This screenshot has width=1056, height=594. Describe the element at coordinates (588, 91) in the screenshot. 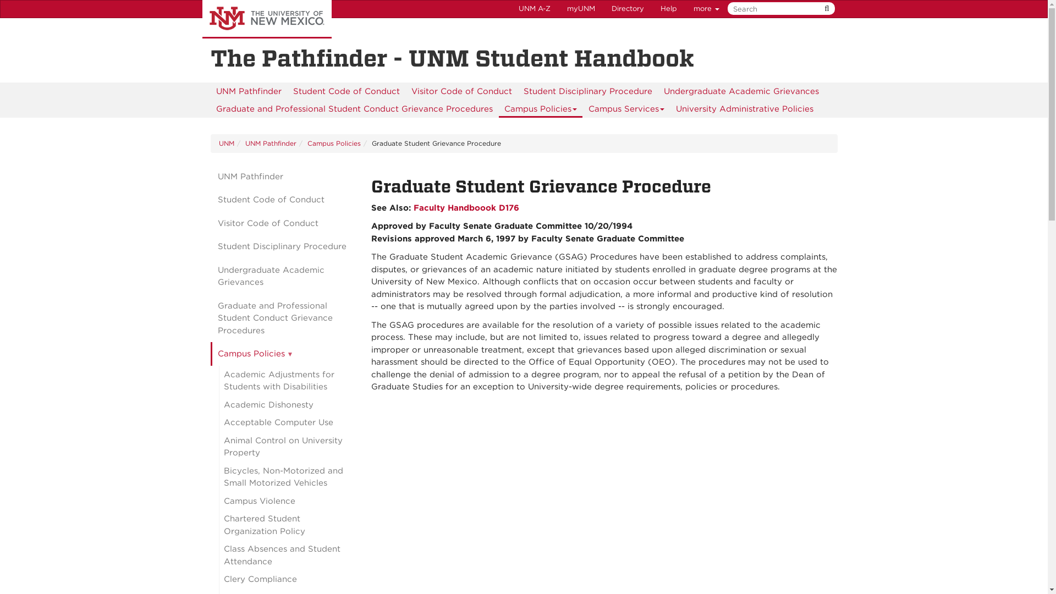

I see `Student Disciplinary Procedure` at that location.